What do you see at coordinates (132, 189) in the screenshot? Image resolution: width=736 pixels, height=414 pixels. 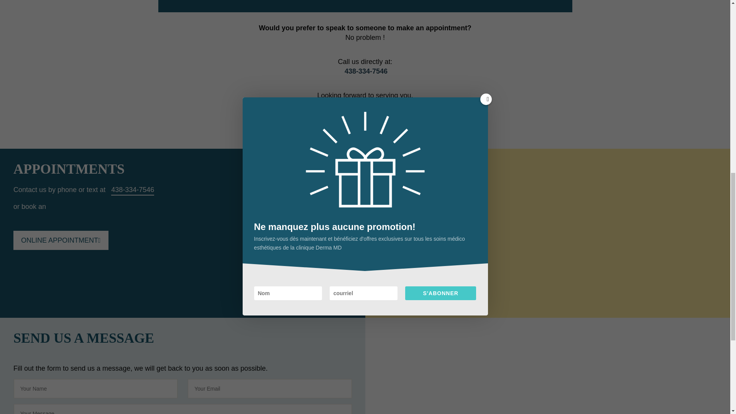 I see `438-334-7546` at bounding box center [132, 189].